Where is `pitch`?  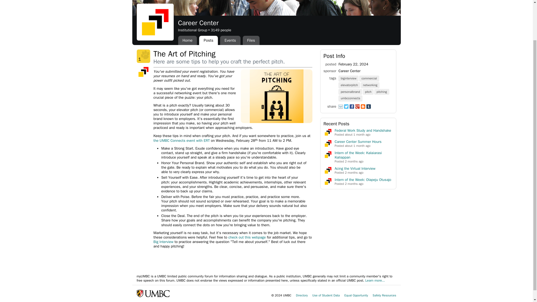
pitch is located at coordinates (369, 91).